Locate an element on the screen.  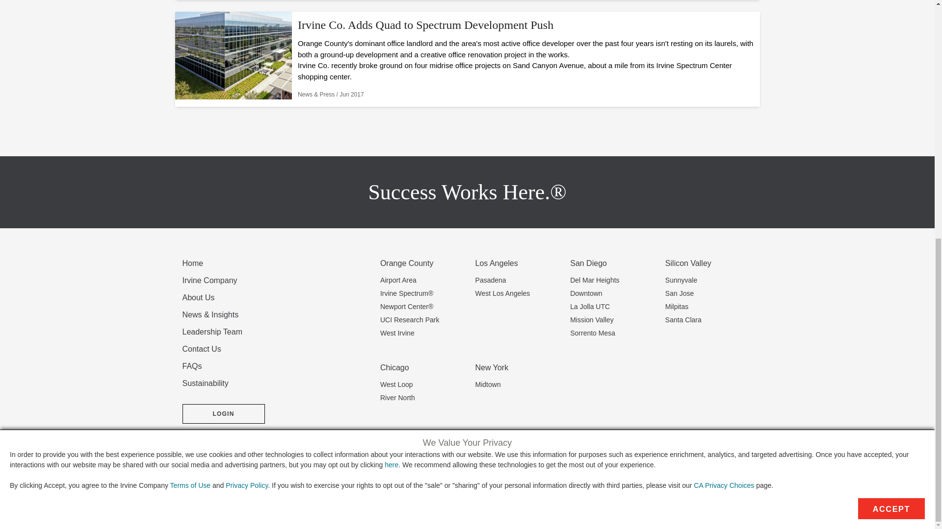
LOGIN is located at coordinates (224, 414).